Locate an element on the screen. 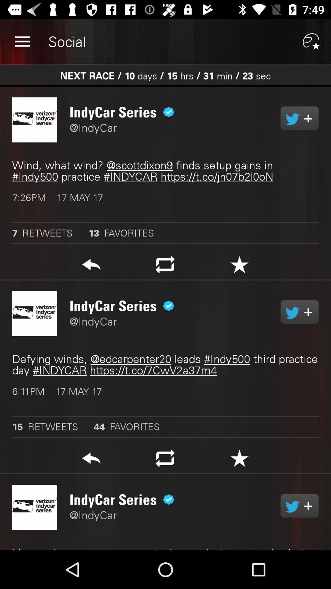 The height and width of the screenshot is (589, 331). shuffle is located at coordinates (165, 460).